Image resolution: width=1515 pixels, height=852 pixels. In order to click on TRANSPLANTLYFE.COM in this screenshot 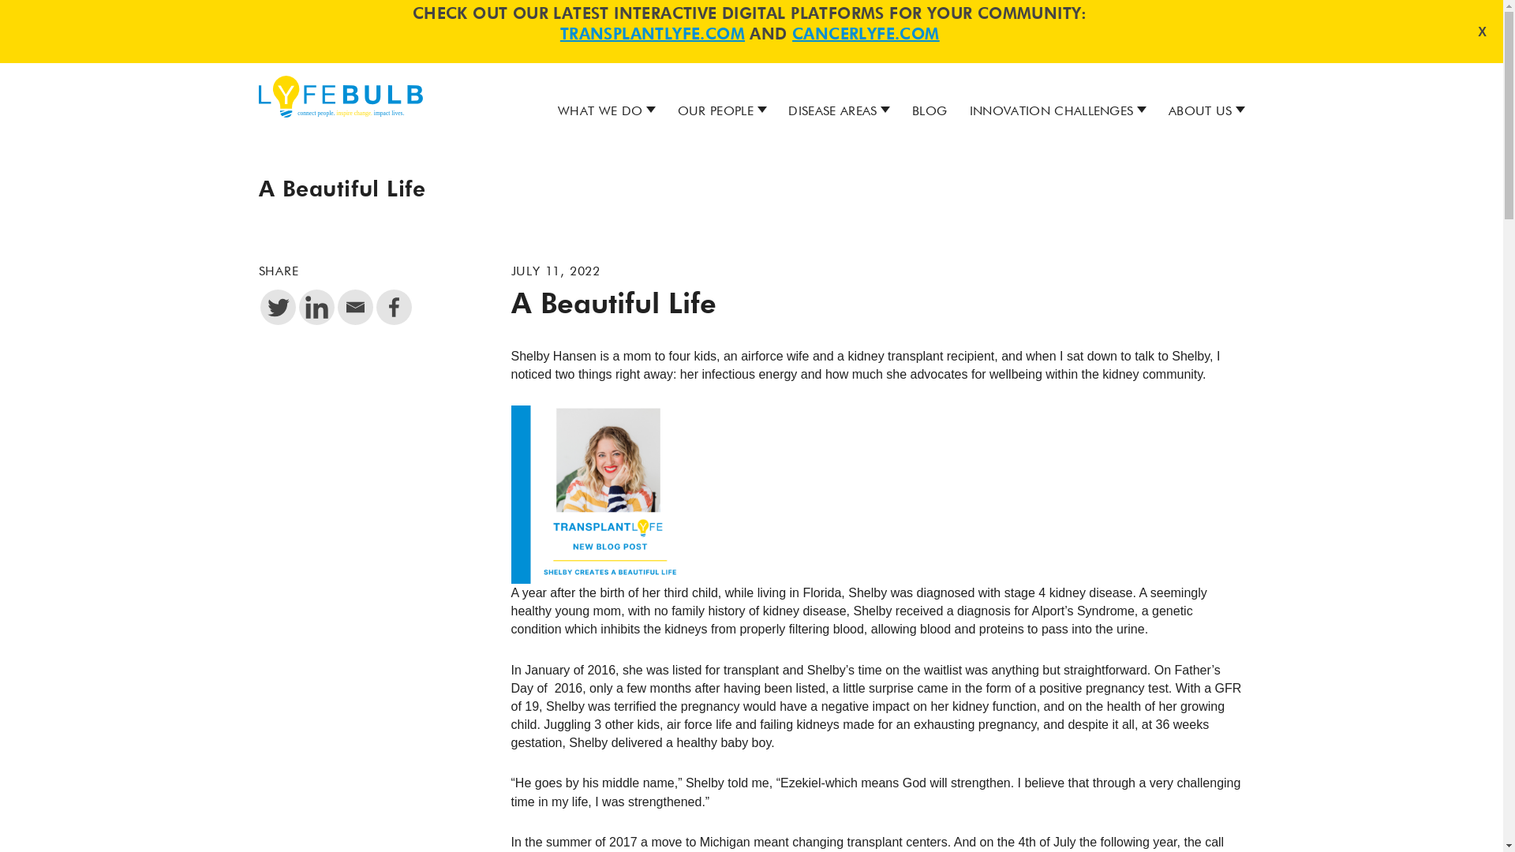, I will do `click(653, 35)`.